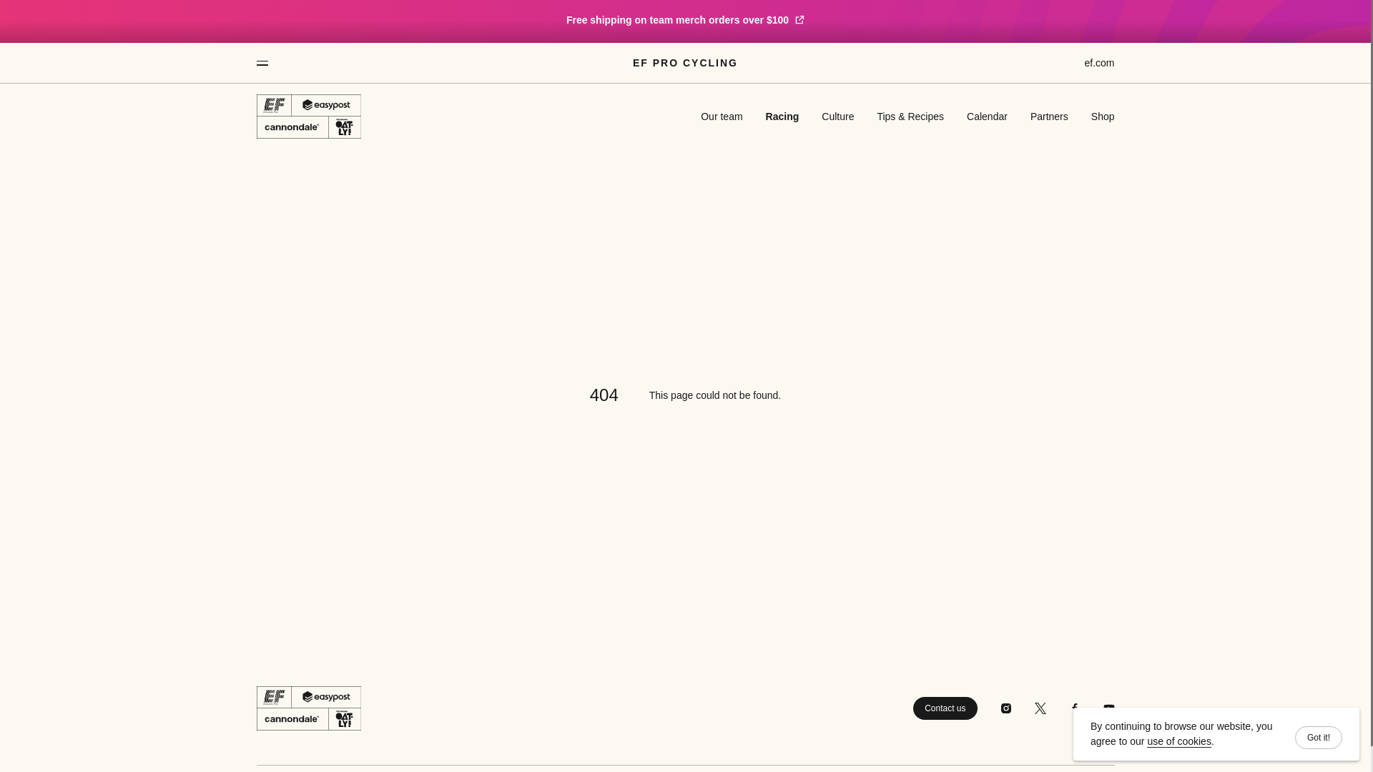  Describe the element at coordinates (1103, 116) in the screenshot. I see `Shop` at that location.